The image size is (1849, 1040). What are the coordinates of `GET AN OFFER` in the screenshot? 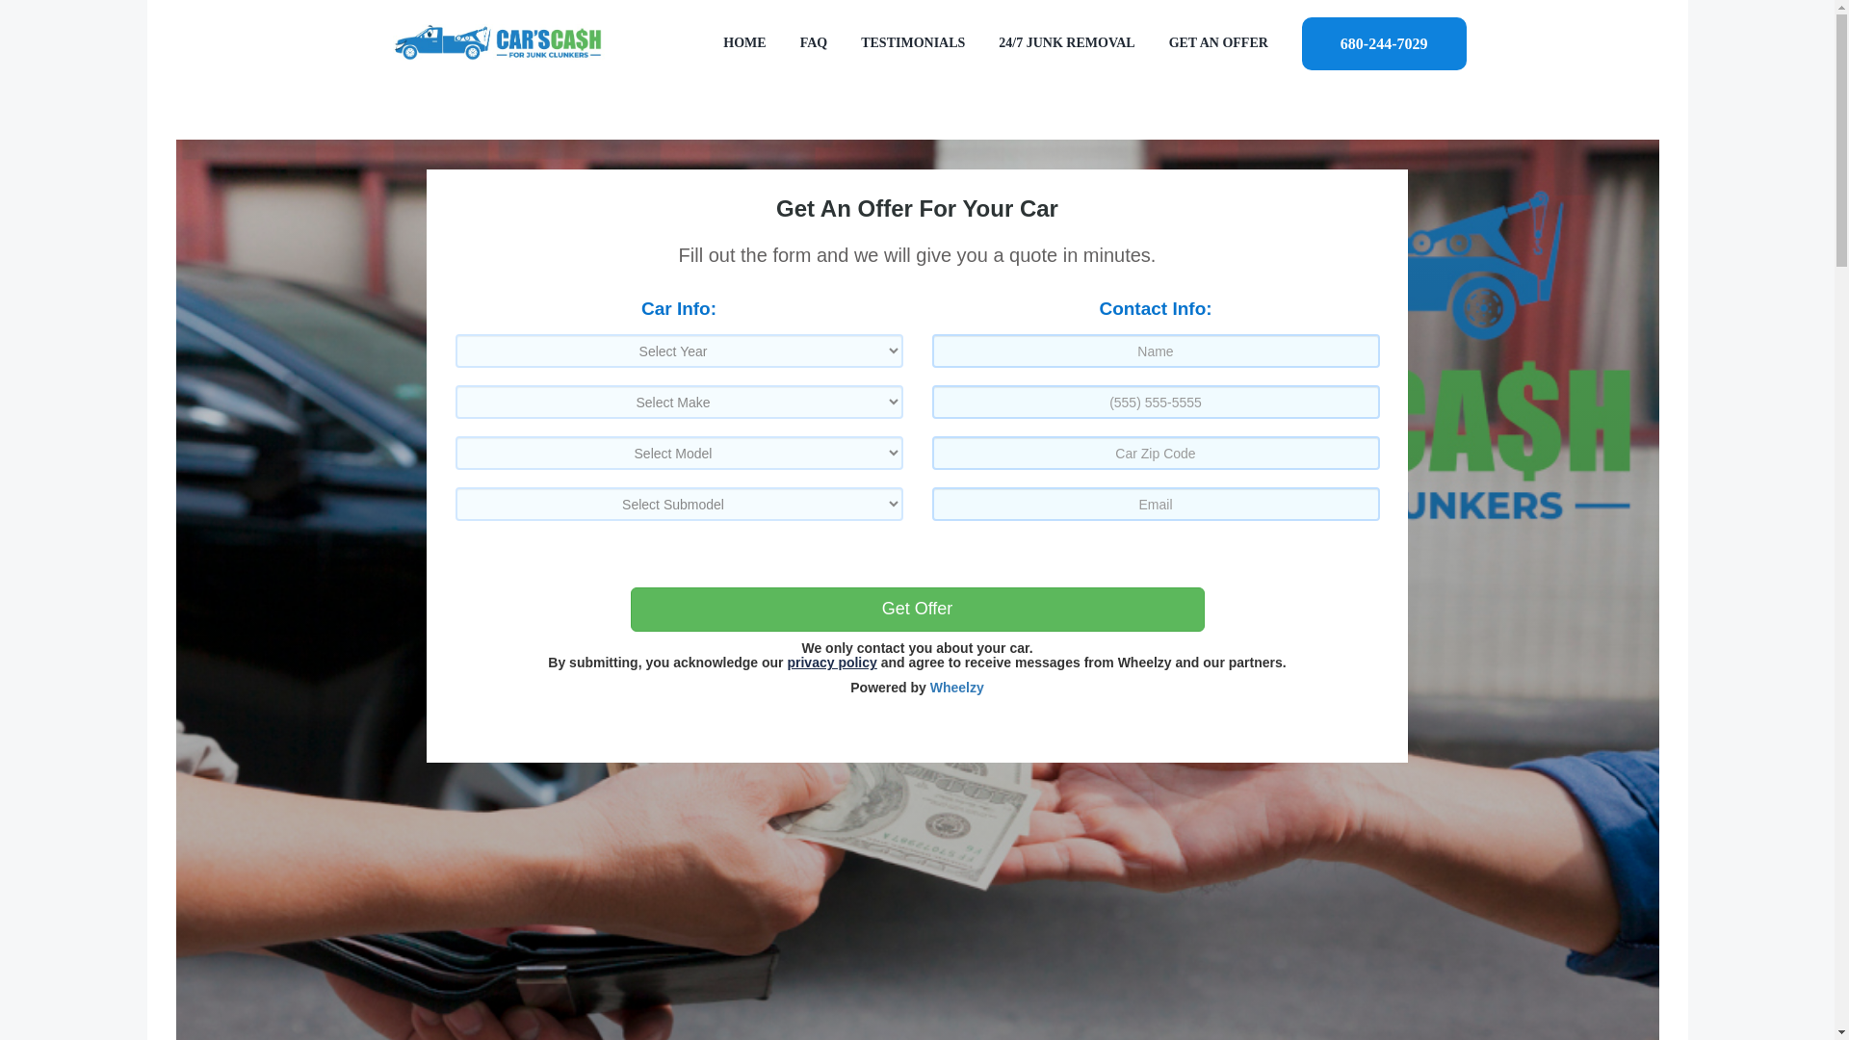 It's located at (1218, 42).